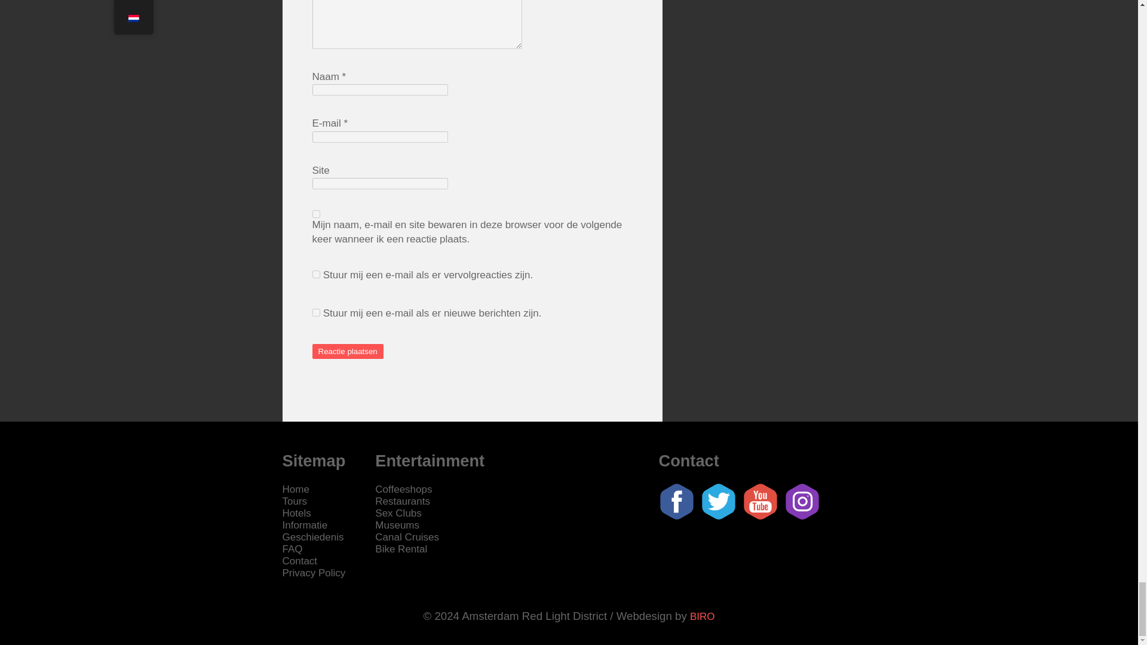 This screenshot has width=1147, height=645. What do you see at coordinates (348, 351) in the screenshot?
I see `Reactie plaatsen` at bounding box center [348, 351].